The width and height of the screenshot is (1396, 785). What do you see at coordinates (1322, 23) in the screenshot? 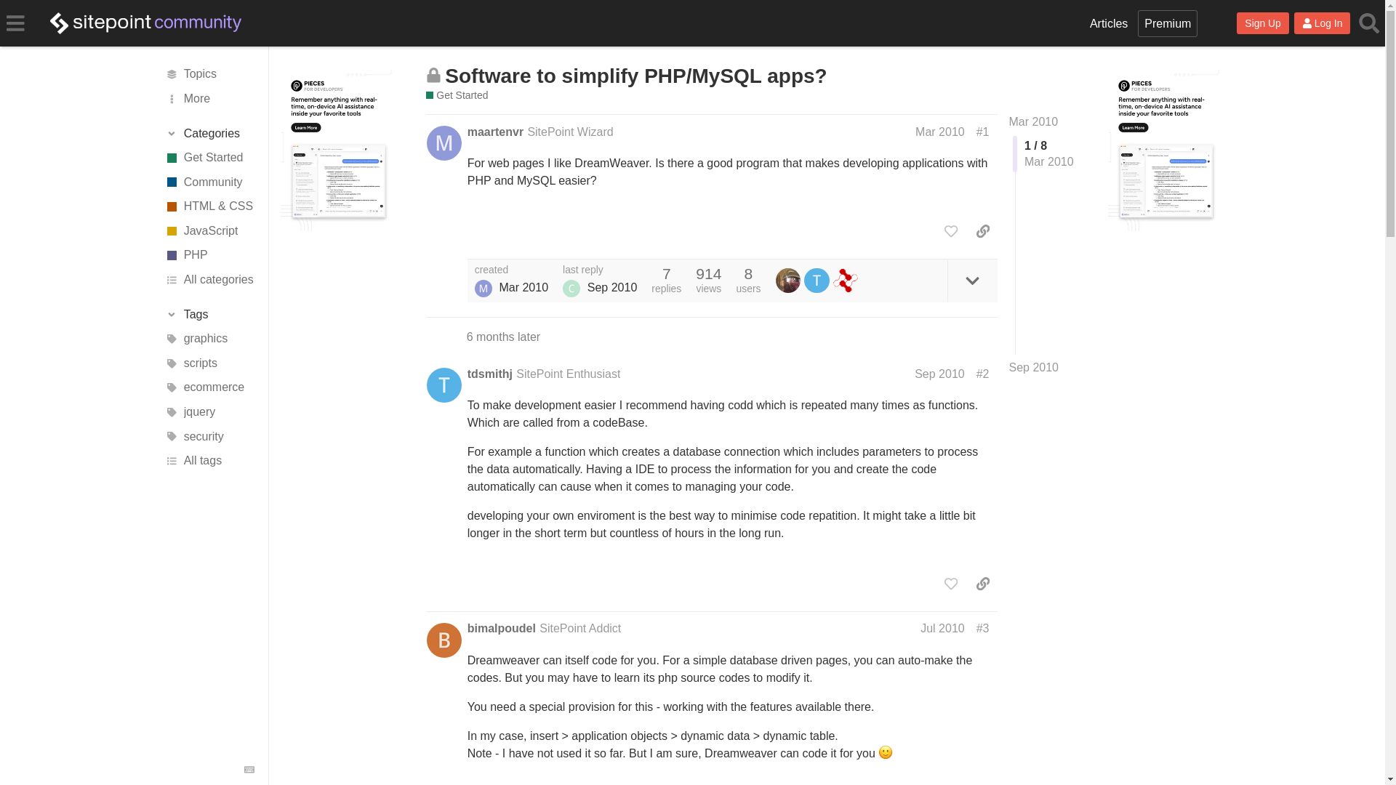
I see `Log In` at bounding box center [1322, 23].